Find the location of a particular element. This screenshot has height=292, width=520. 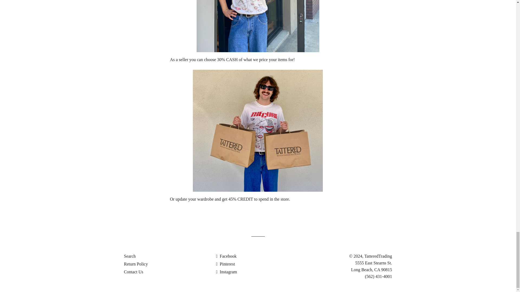

Instagram is located at coordinates (226, 272).